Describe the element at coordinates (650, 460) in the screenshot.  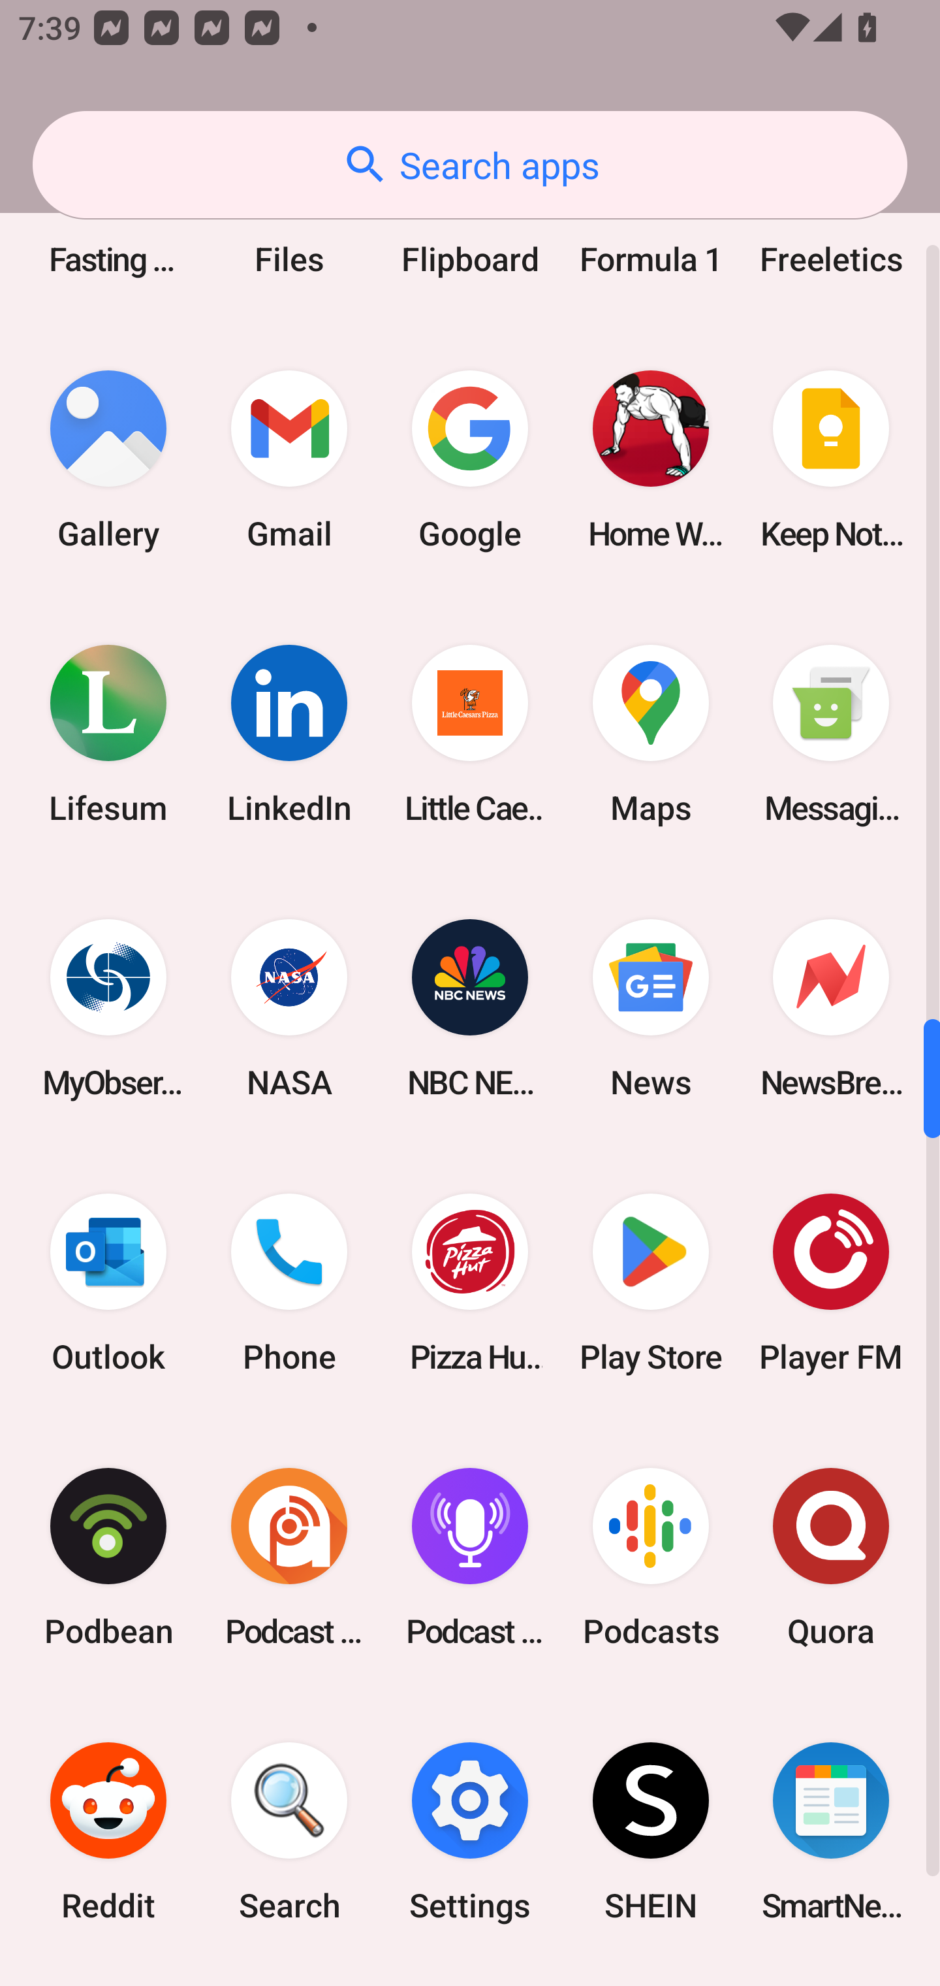
I see `Home Workout` at that location.